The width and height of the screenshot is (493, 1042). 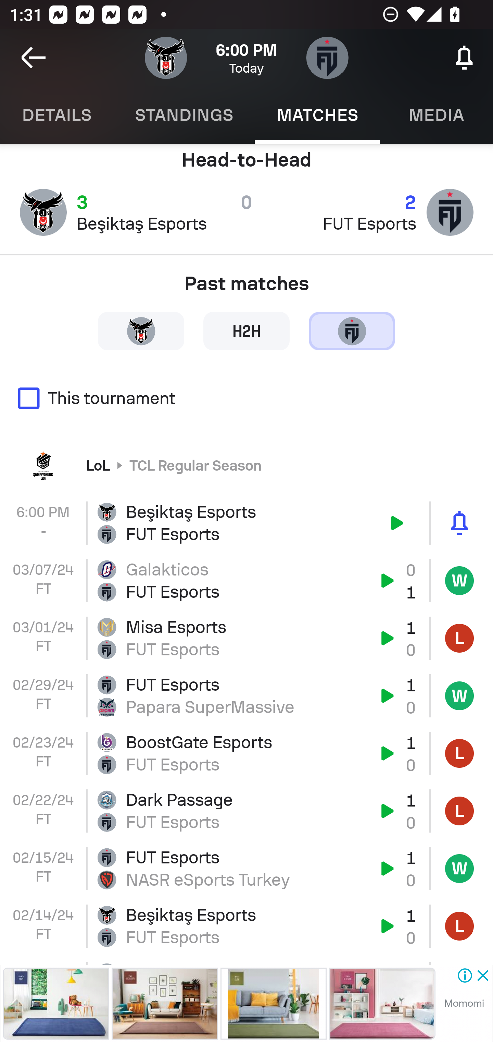 I want to click on Details DETAILS, so click(x=56, y=115).